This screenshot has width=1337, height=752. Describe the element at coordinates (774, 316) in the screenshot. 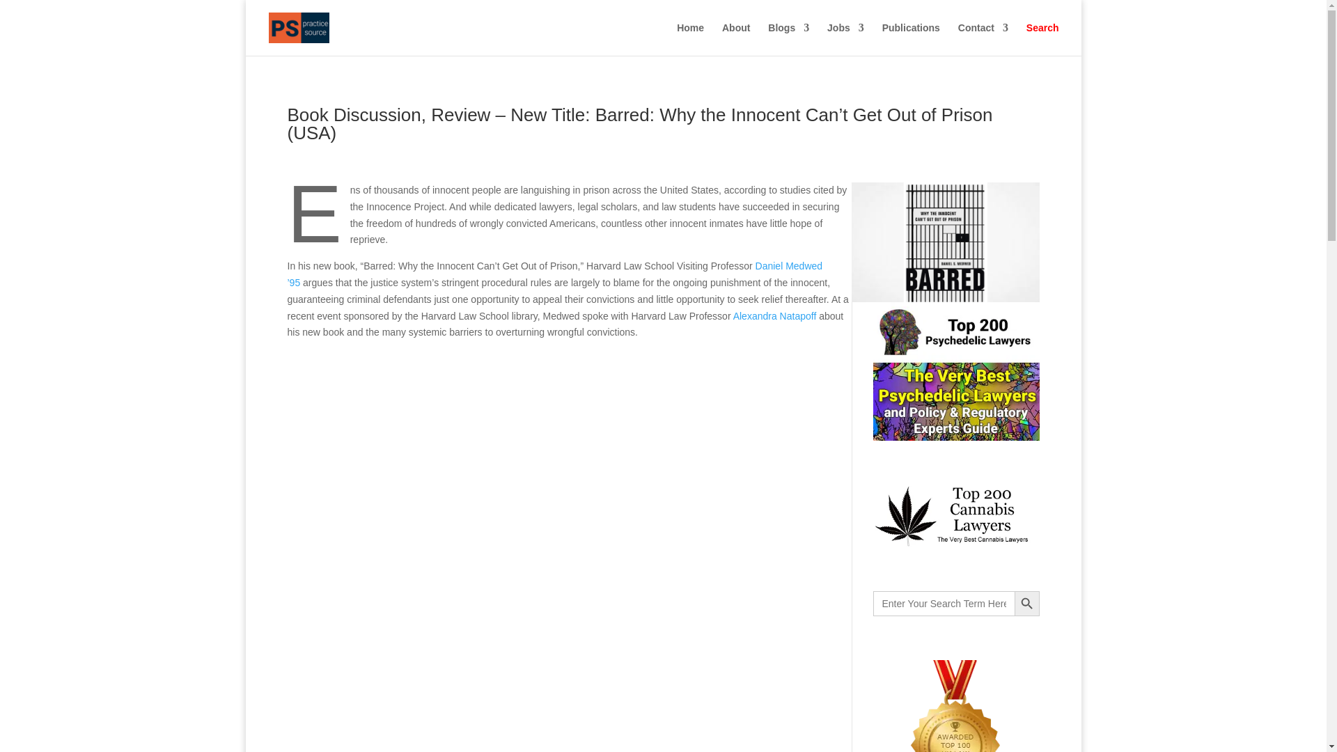

I see `Alexandra Natapoff` at that location.